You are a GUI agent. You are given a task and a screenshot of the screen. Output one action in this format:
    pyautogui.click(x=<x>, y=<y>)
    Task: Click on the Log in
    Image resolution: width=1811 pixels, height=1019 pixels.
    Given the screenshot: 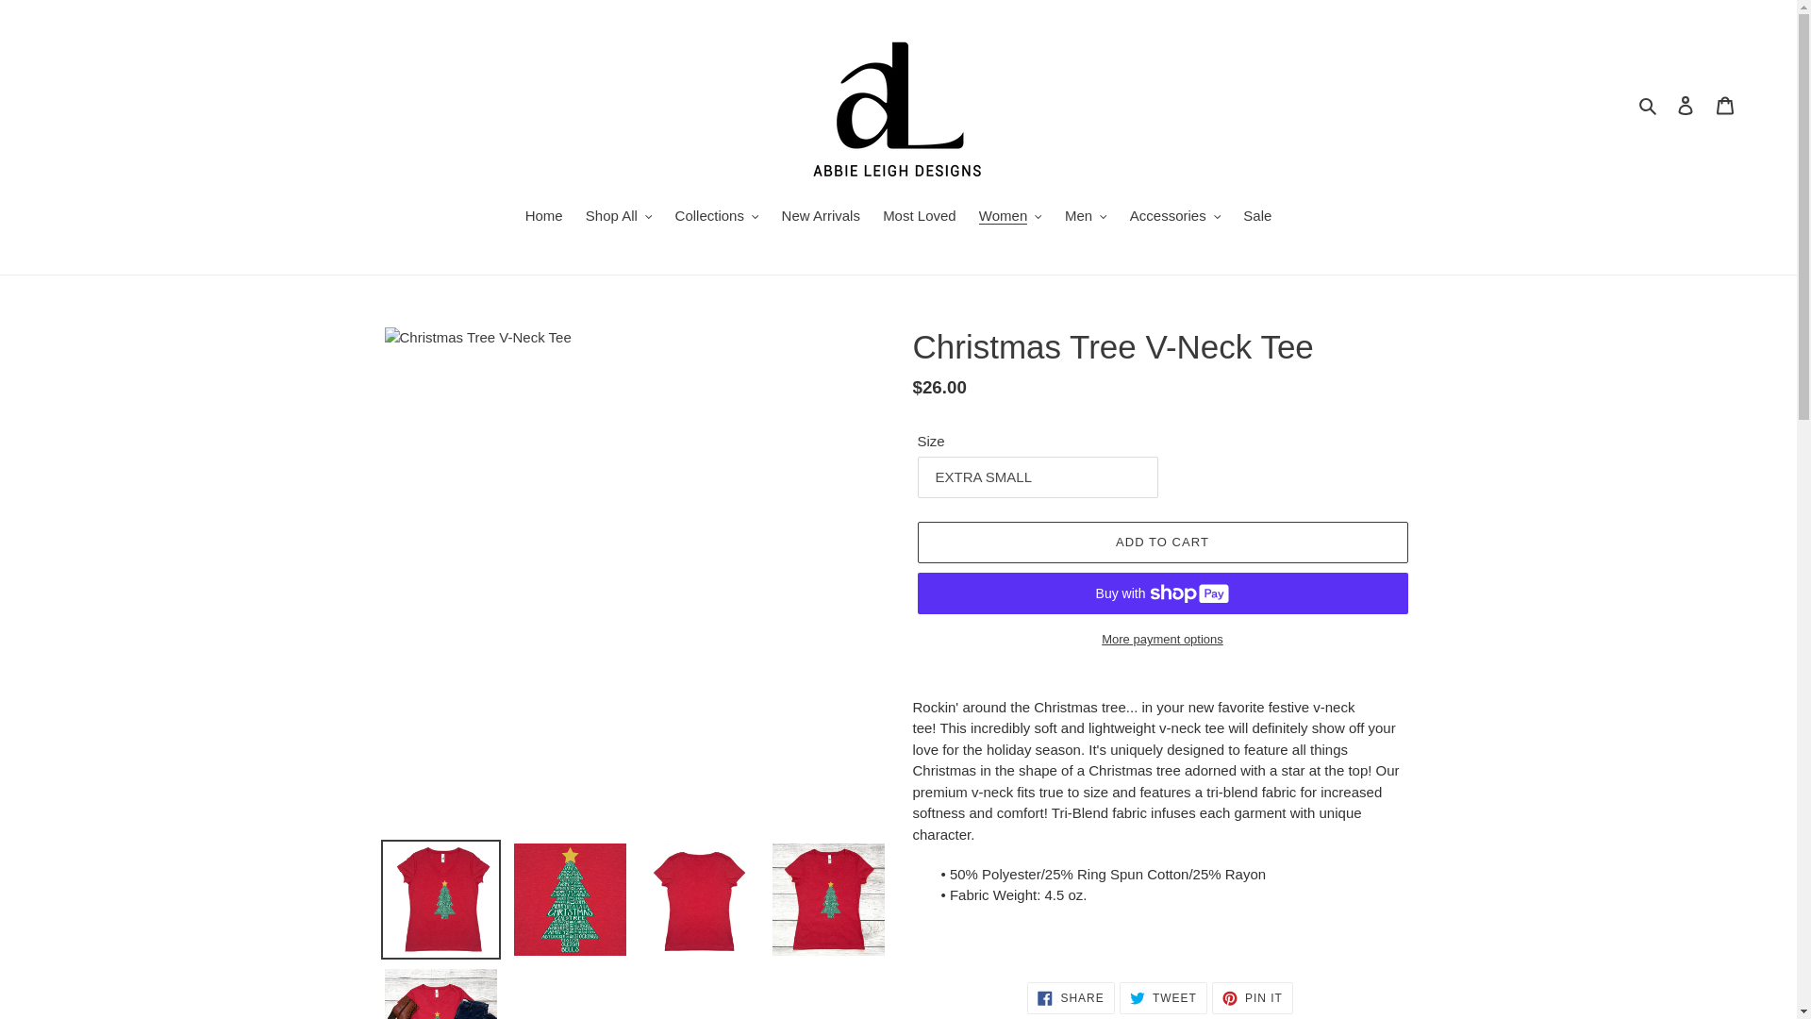 What is the action you would take?
    pyautogui.click(x=1686, y=104)
    